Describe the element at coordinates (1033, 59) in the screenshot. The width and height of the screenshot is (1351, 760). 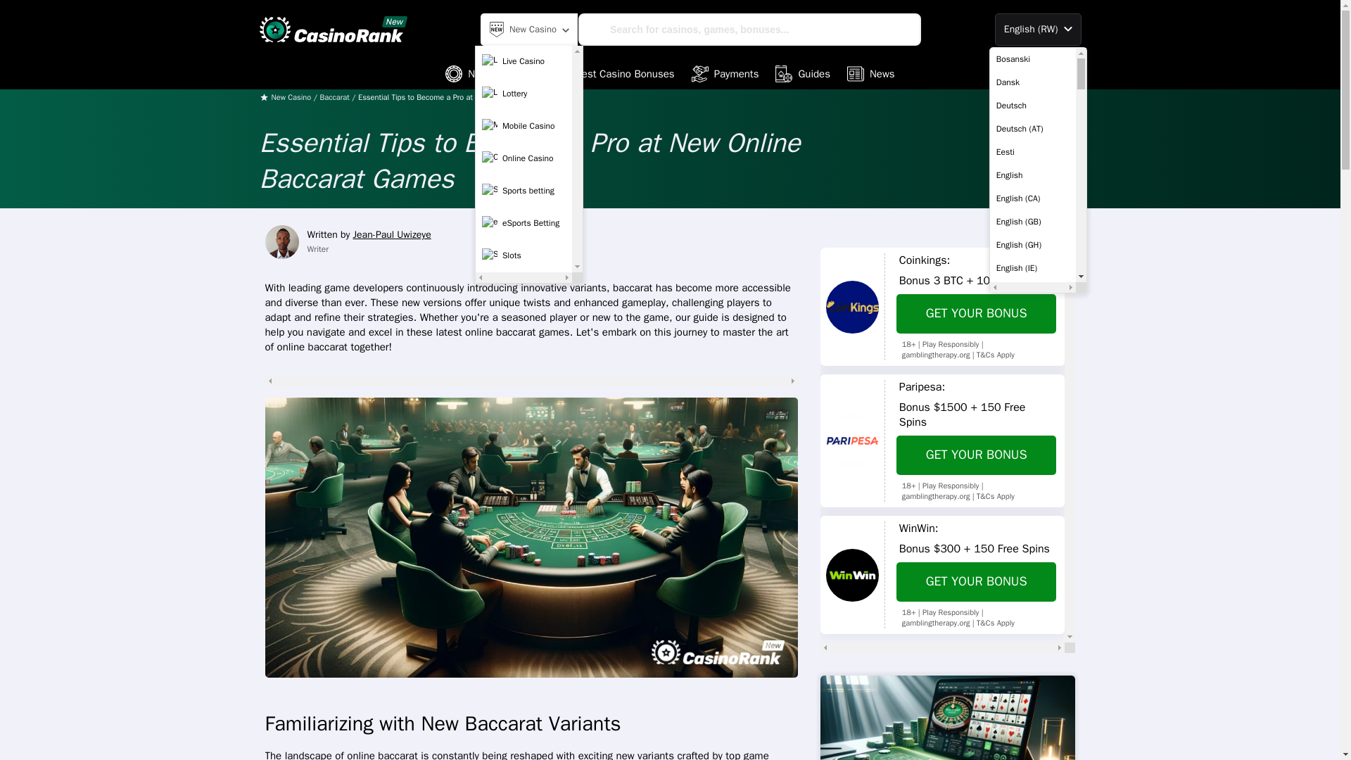
I see `Bosanski` at that location.